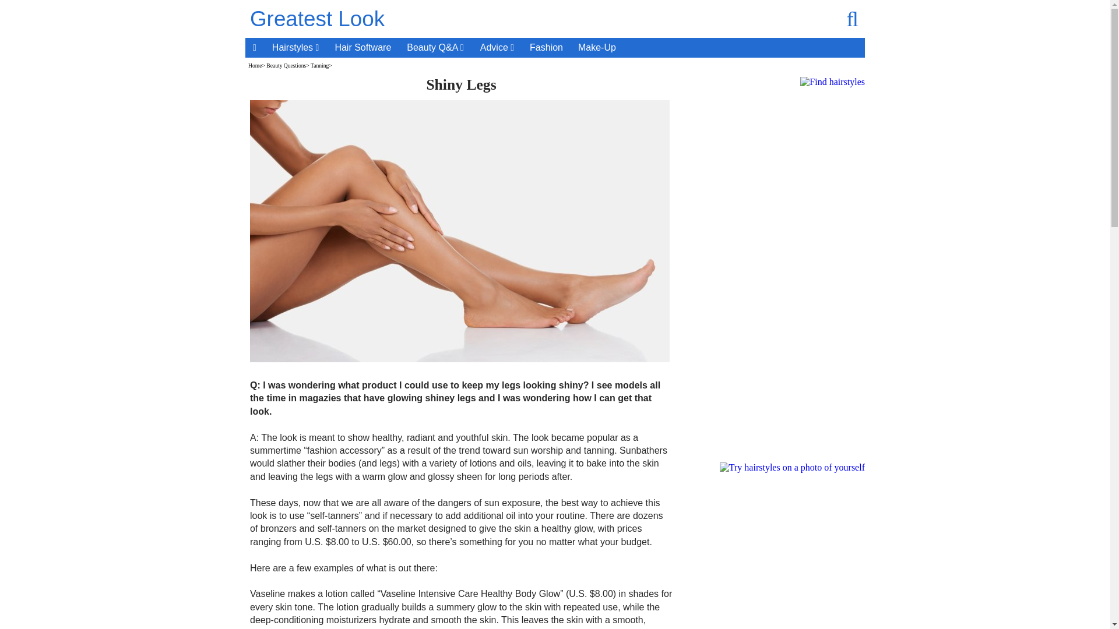  What do you see at coordinates (317, 19) in the screenshot?
I see `Greatest Look` at bounding box center [317, 19].